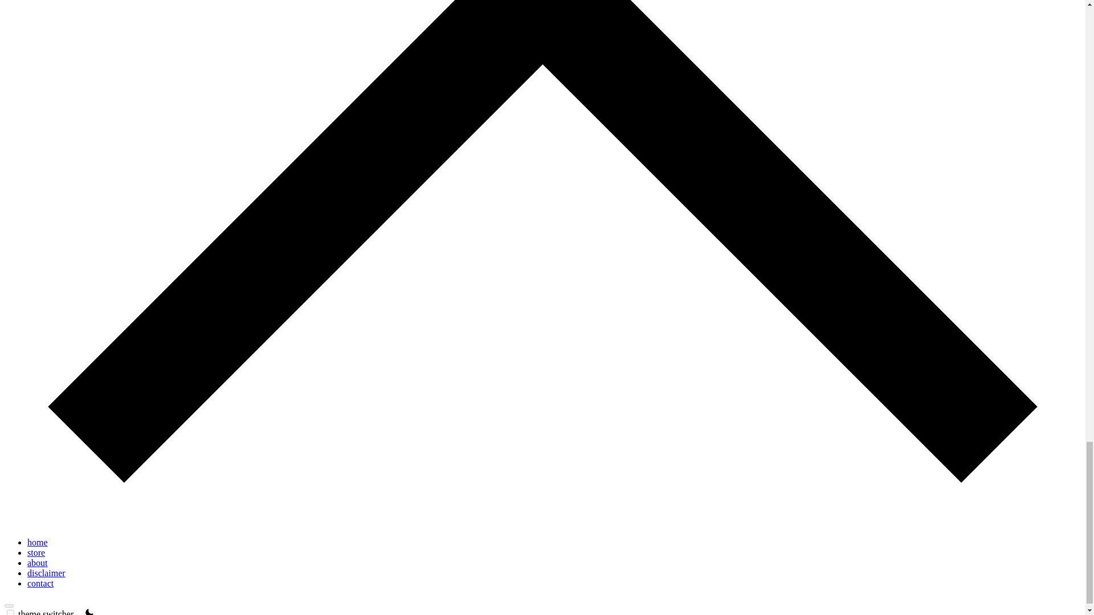 This screenshot has height=615, width=1094. Describe the element at coordinates (38, 563) in the screenshot. I see `about` at that location.